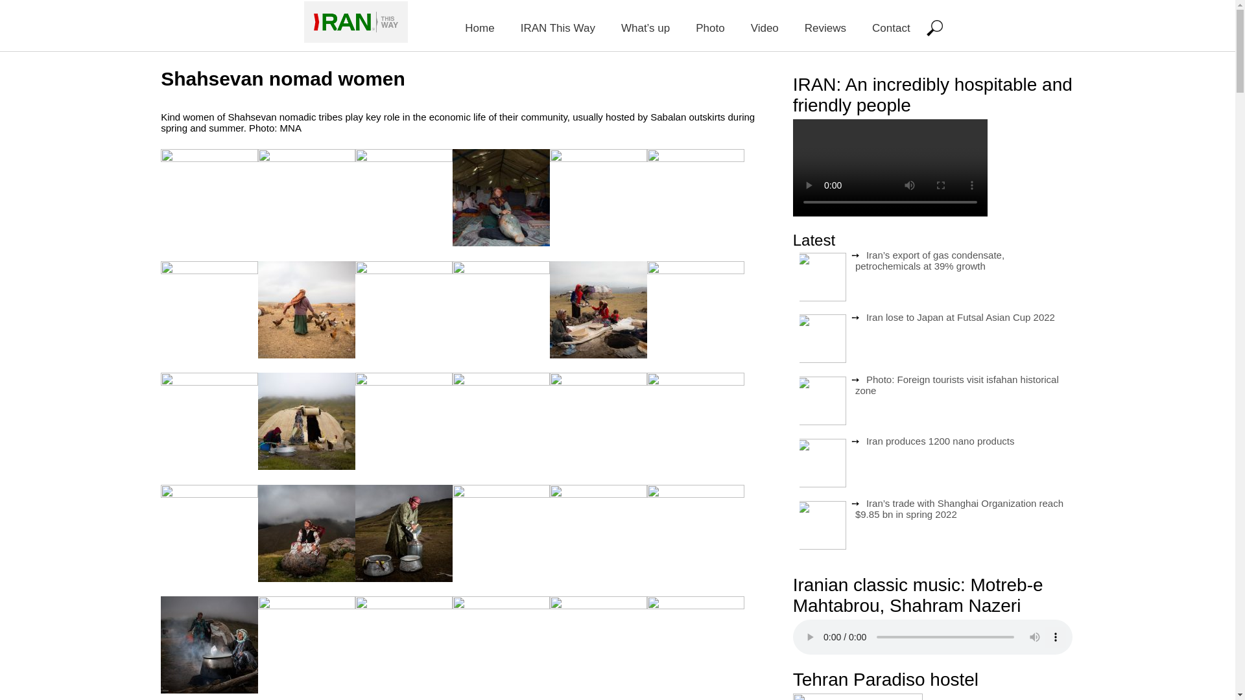  What do you see at coordinates (209, 198) in the screenshot?
I see `Shahsevan nomad women, north west of IRAN` at bounding box center [209, 198].